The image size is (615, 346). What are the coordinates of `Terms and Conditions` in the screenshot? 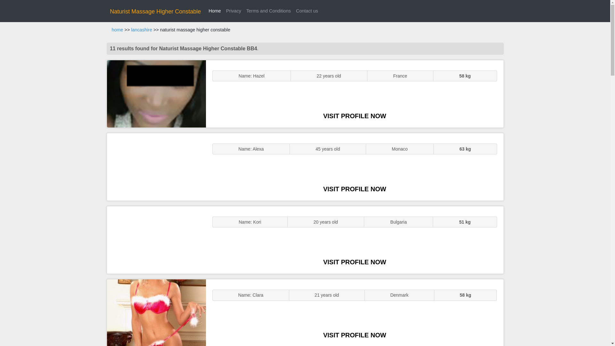 It's located at (268, 11).